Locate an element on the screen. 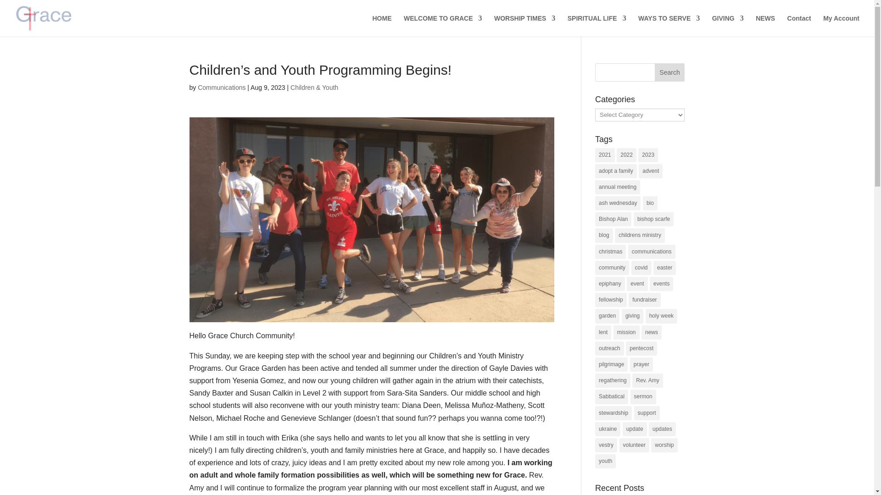 This screenshot has height=495, width=881. NEWS is located at coordinates (765, 26).